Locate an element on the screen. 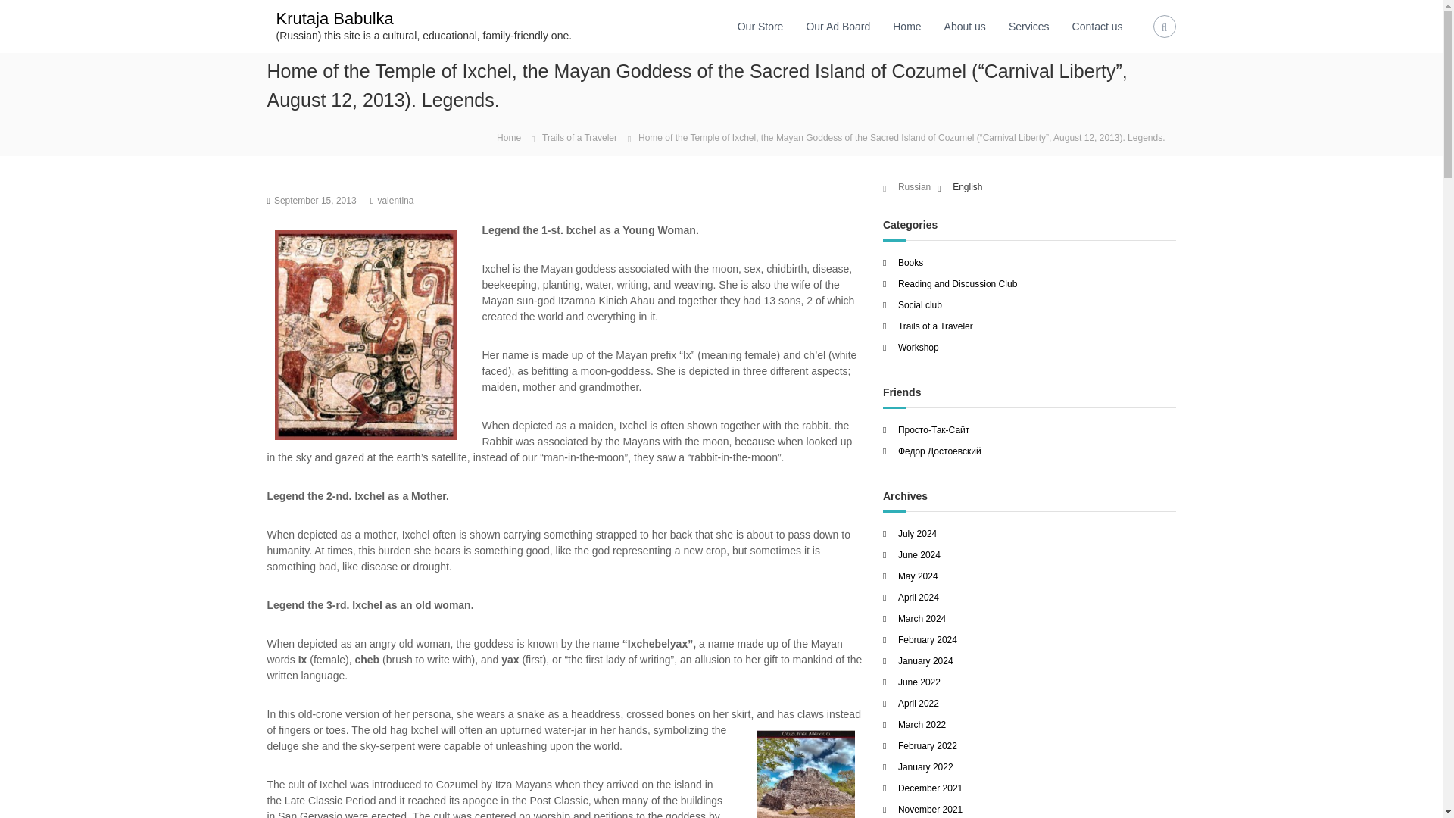 The image size is (1454, 818). March 2024 is located at coordinates (922, 619).